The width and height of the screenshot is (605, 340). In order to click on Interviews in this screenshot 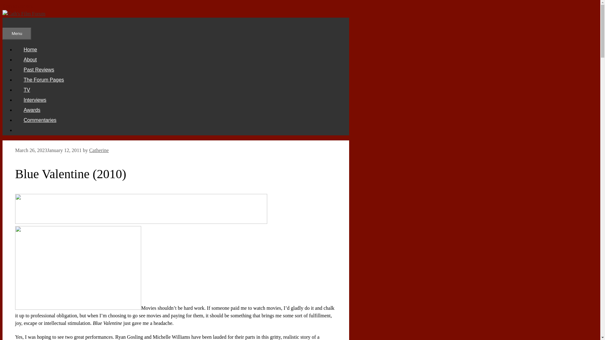, I will do `click(35, 100)`.